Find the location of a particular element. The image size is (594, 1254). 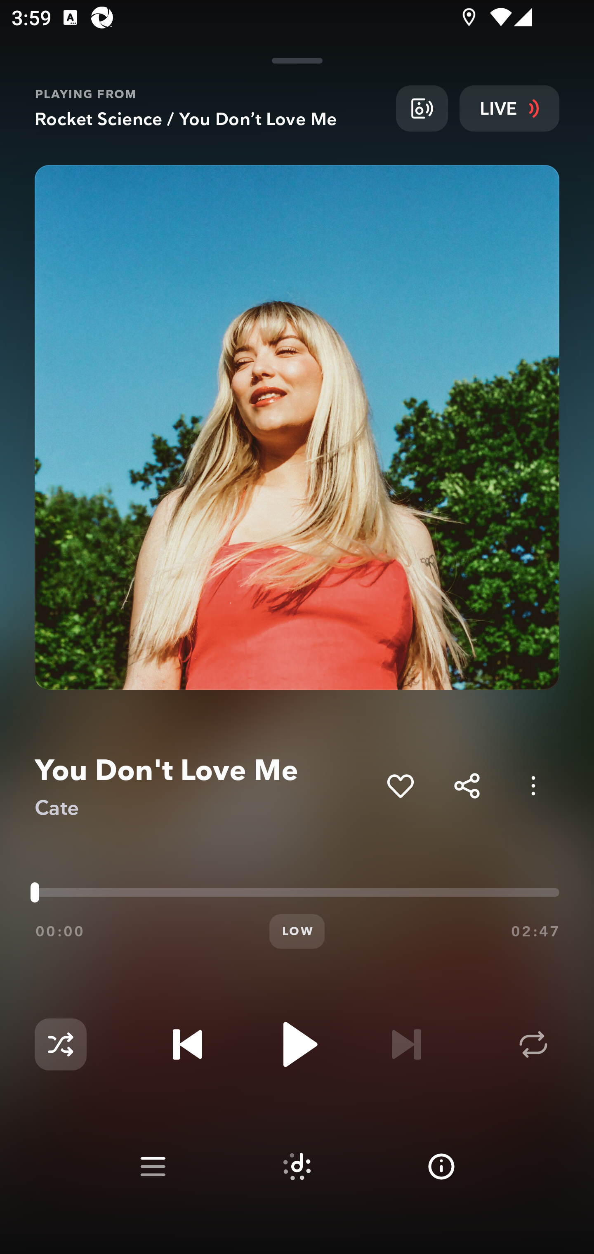

Play is located at coordinates (297, 1044).